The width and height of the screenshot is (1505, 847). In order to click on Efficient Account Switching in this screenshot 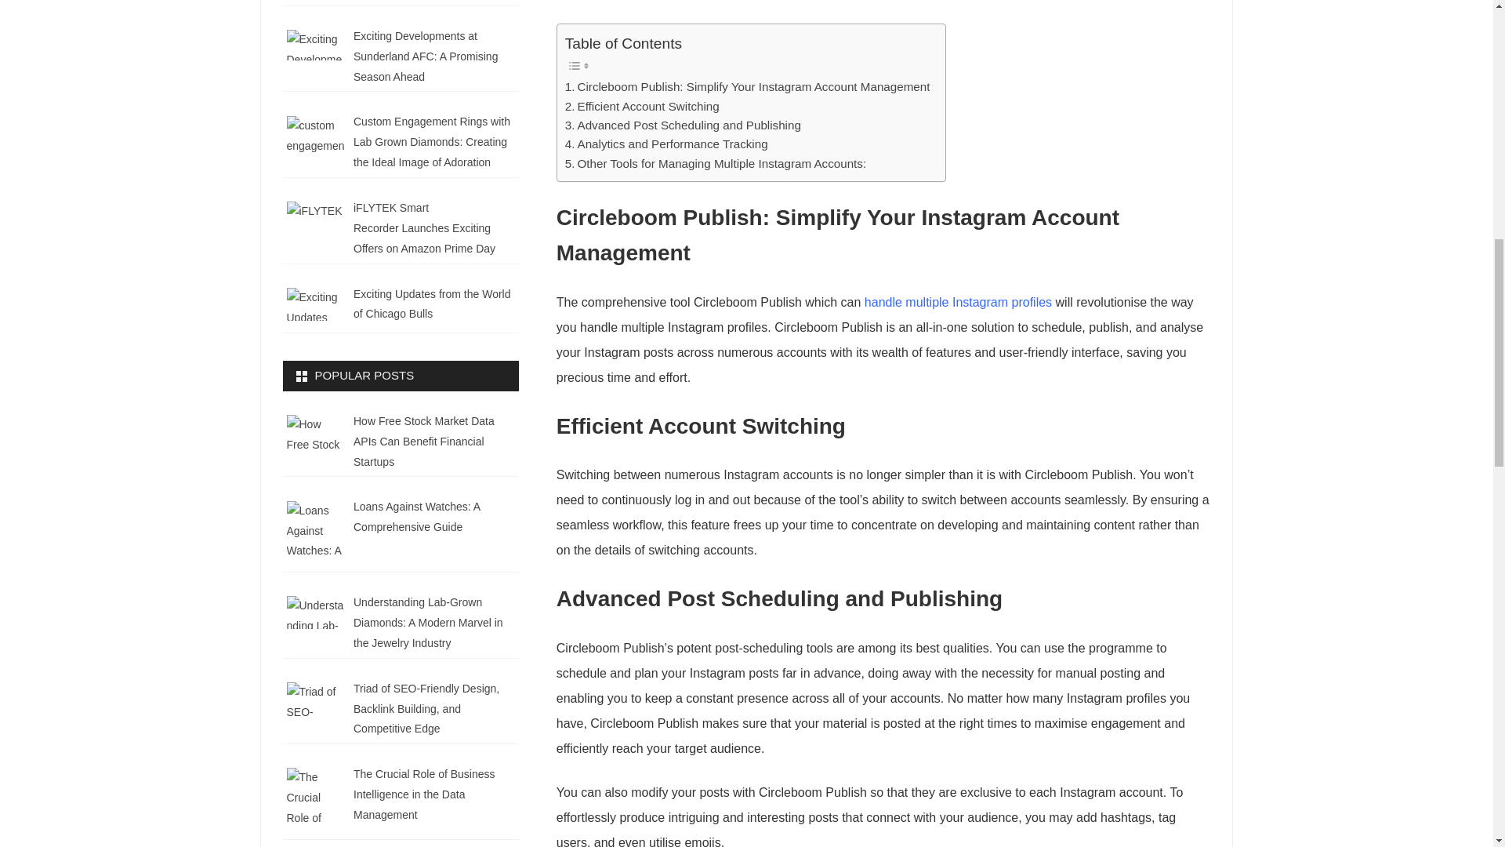, I will do `click(642, 107)`.